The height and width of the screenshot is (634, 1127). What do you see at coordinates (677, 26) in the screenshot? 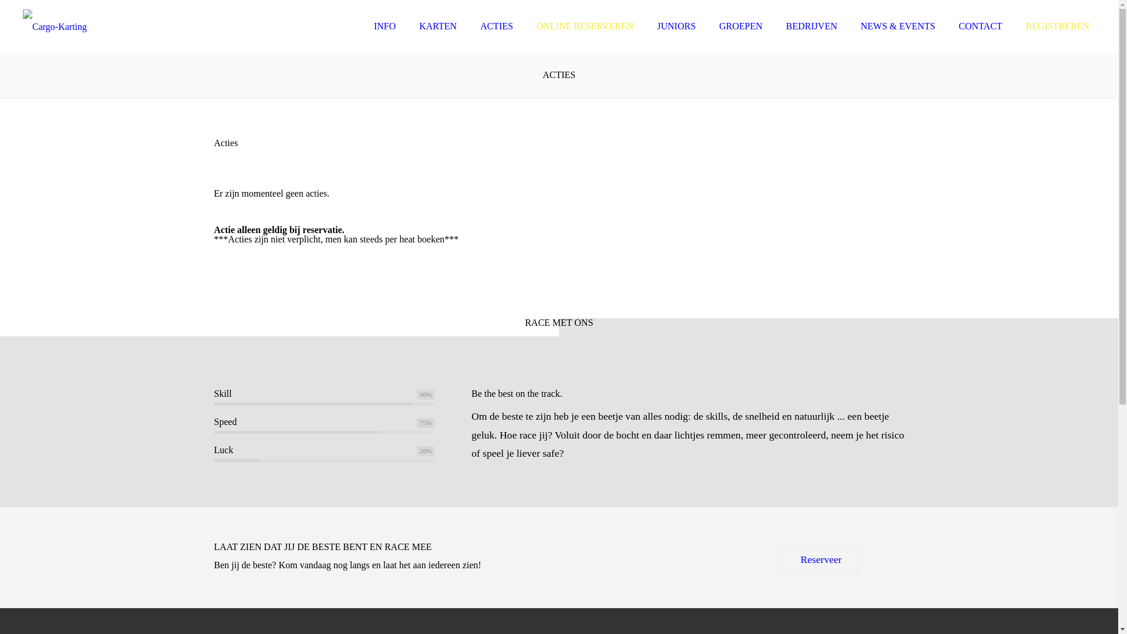
I see `JUNIORS` at bounding box center [677, 26].